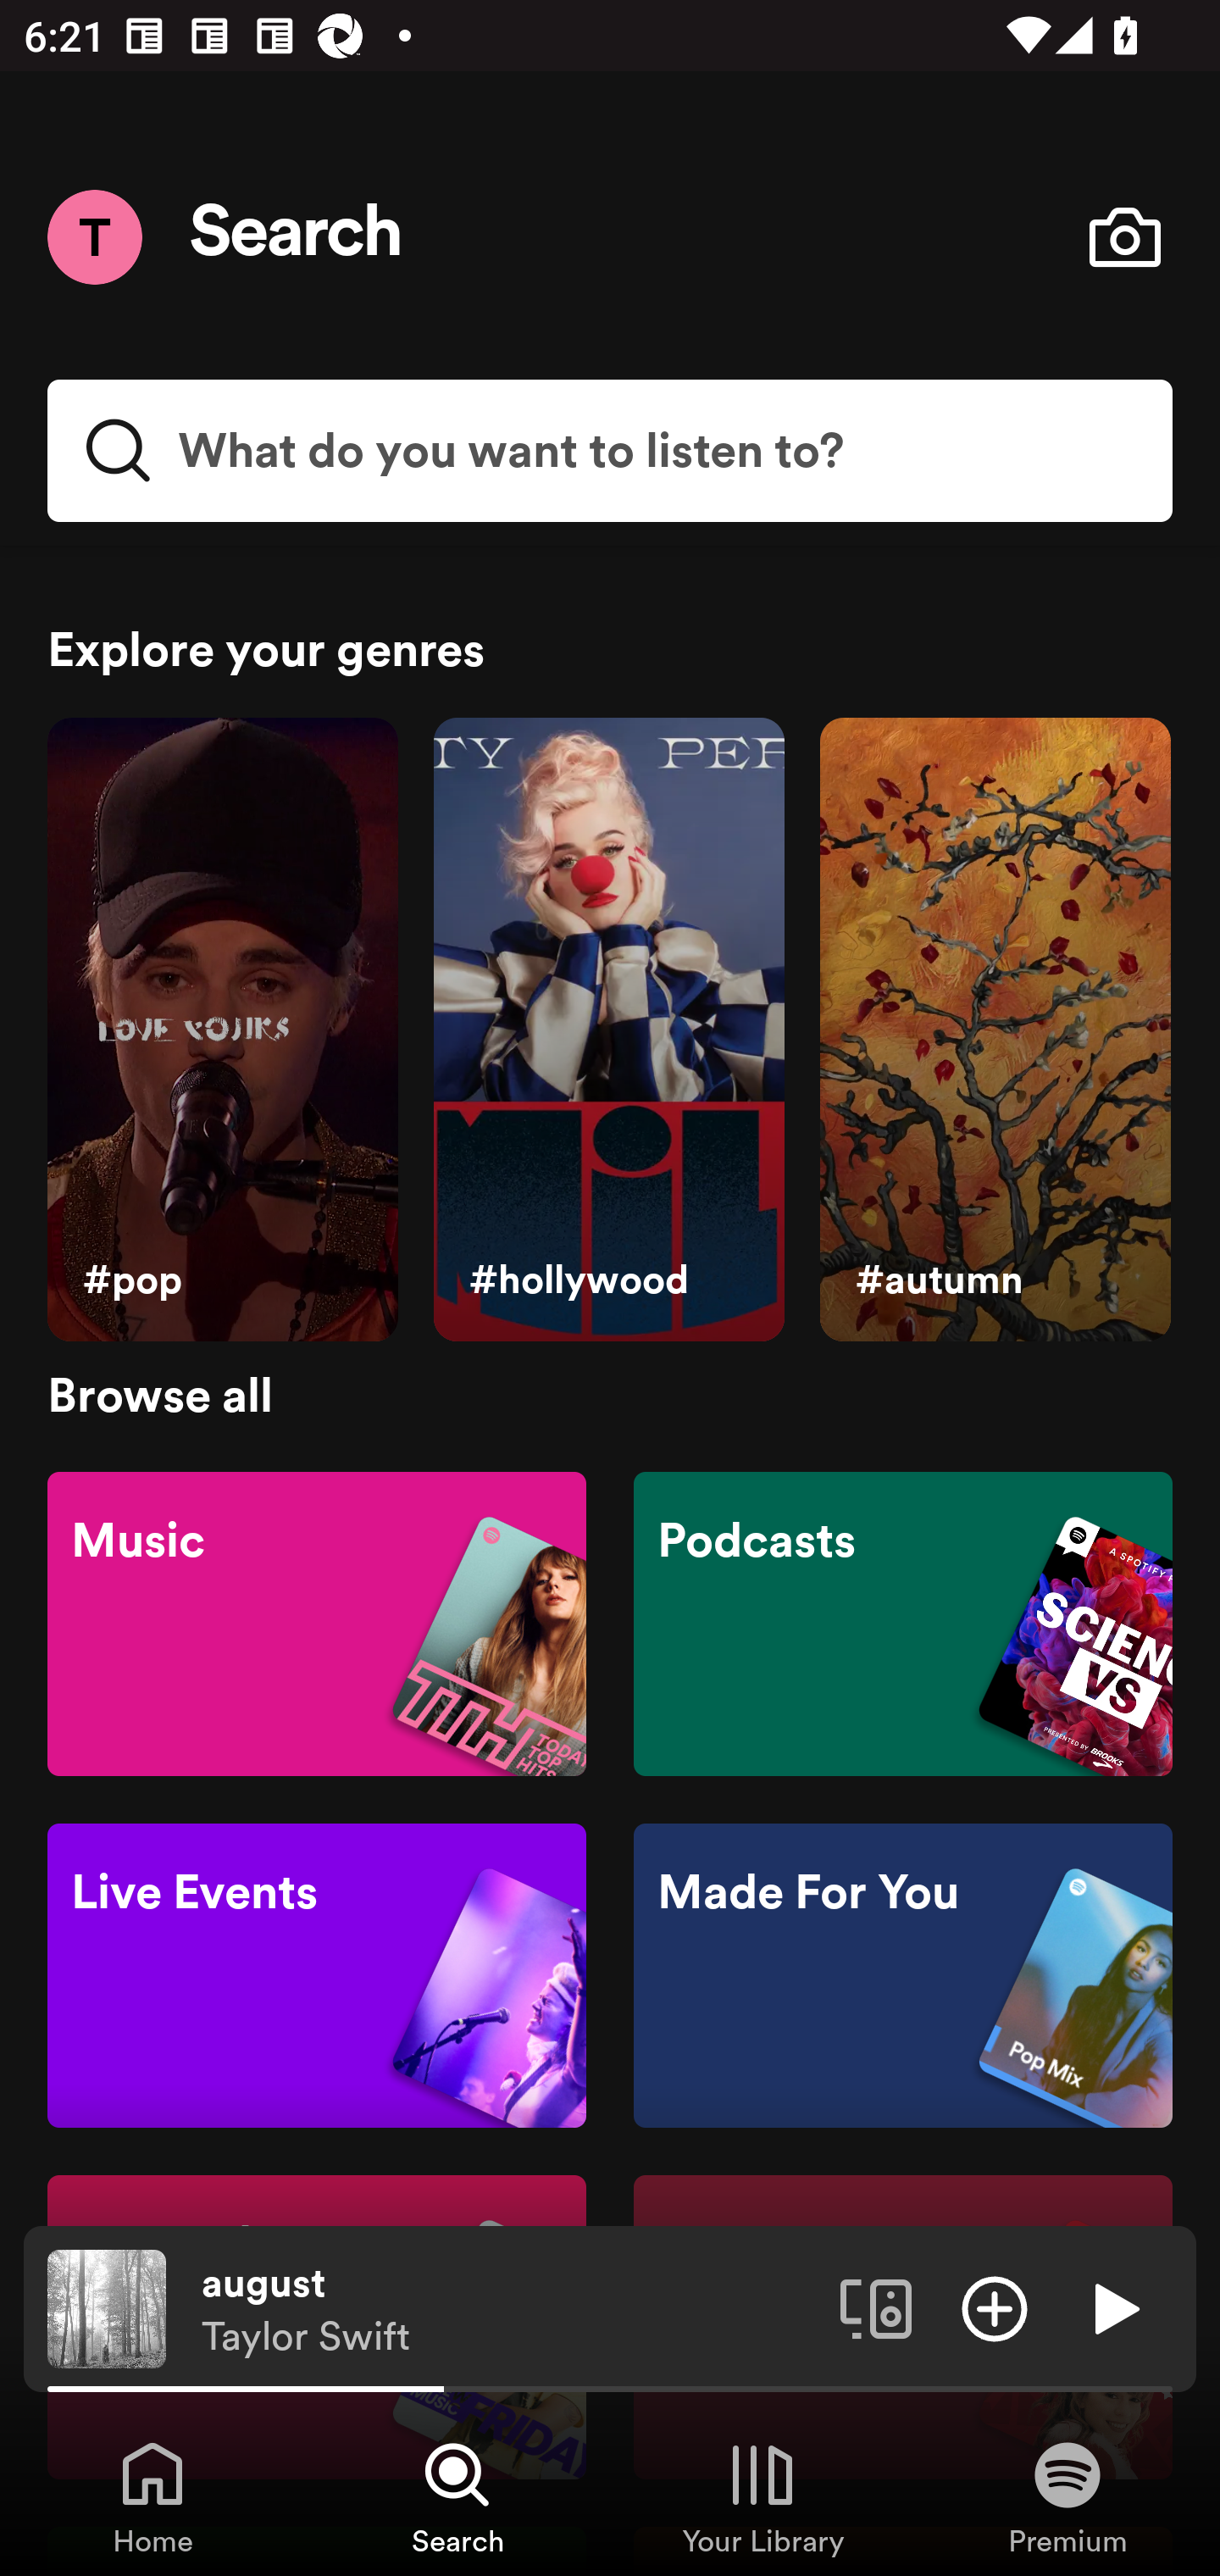 The width and height of the screenshot is (1220, 2576). Describe the element at coordinates (902, 1976) in the screenshot. I see `Made For You` at that location.